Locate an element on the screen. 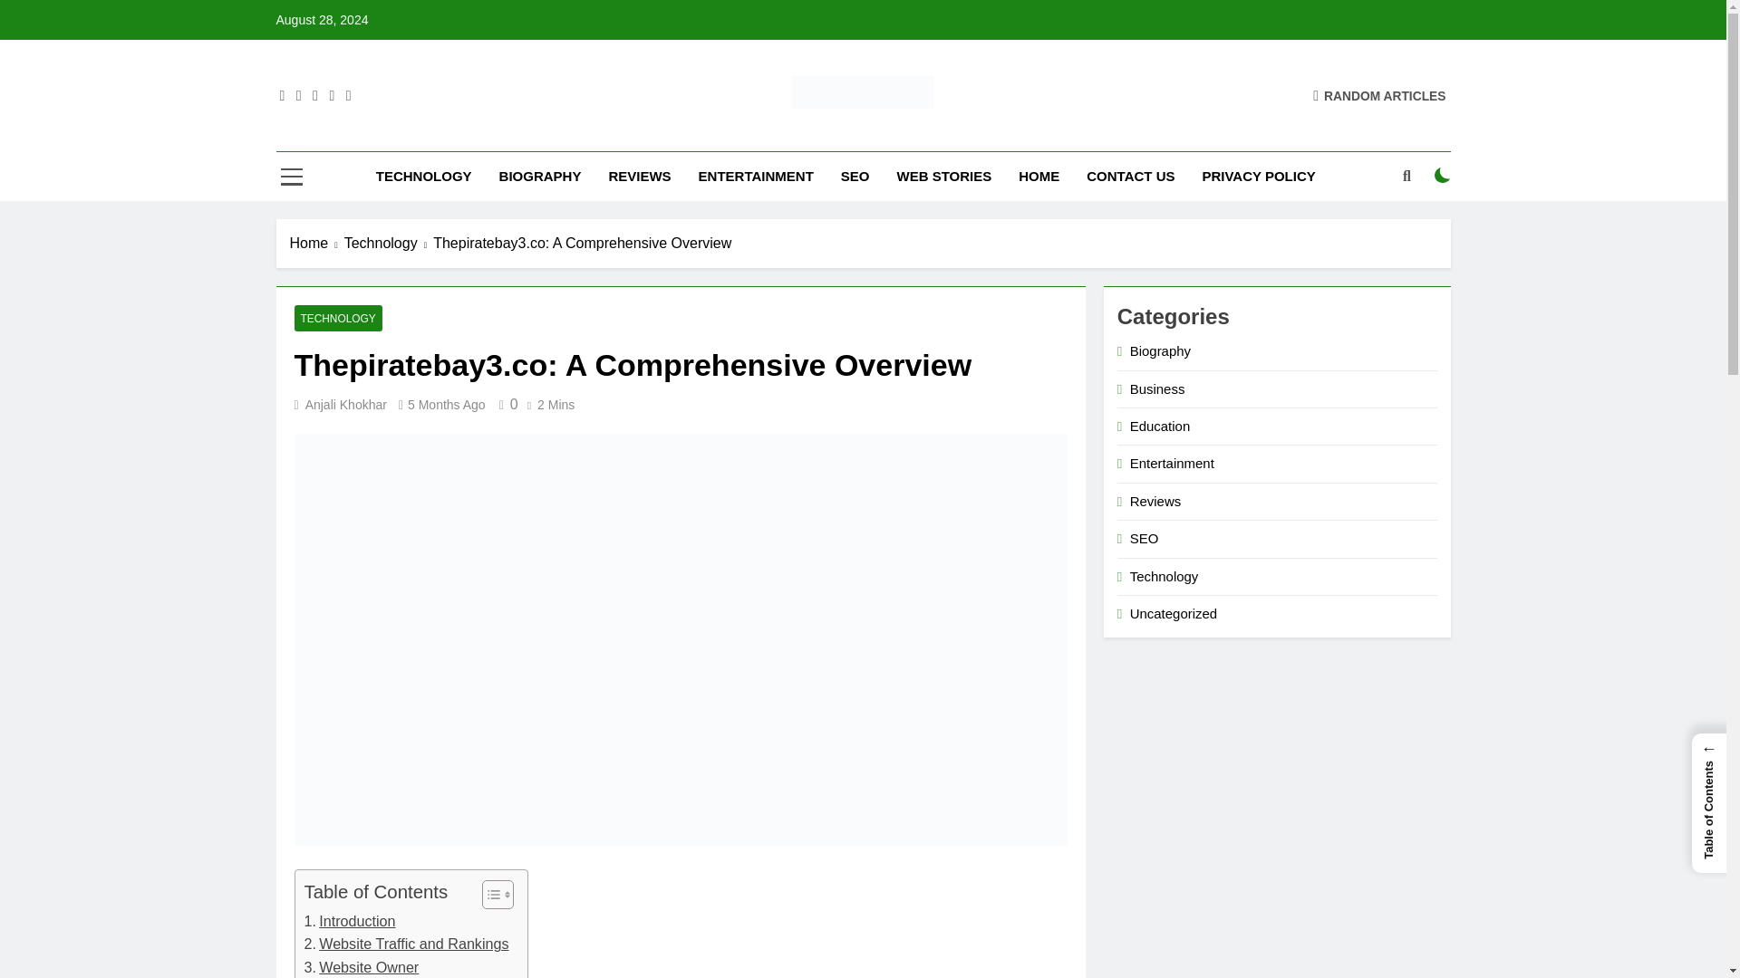  Technology is located at coordinates (389, 243).